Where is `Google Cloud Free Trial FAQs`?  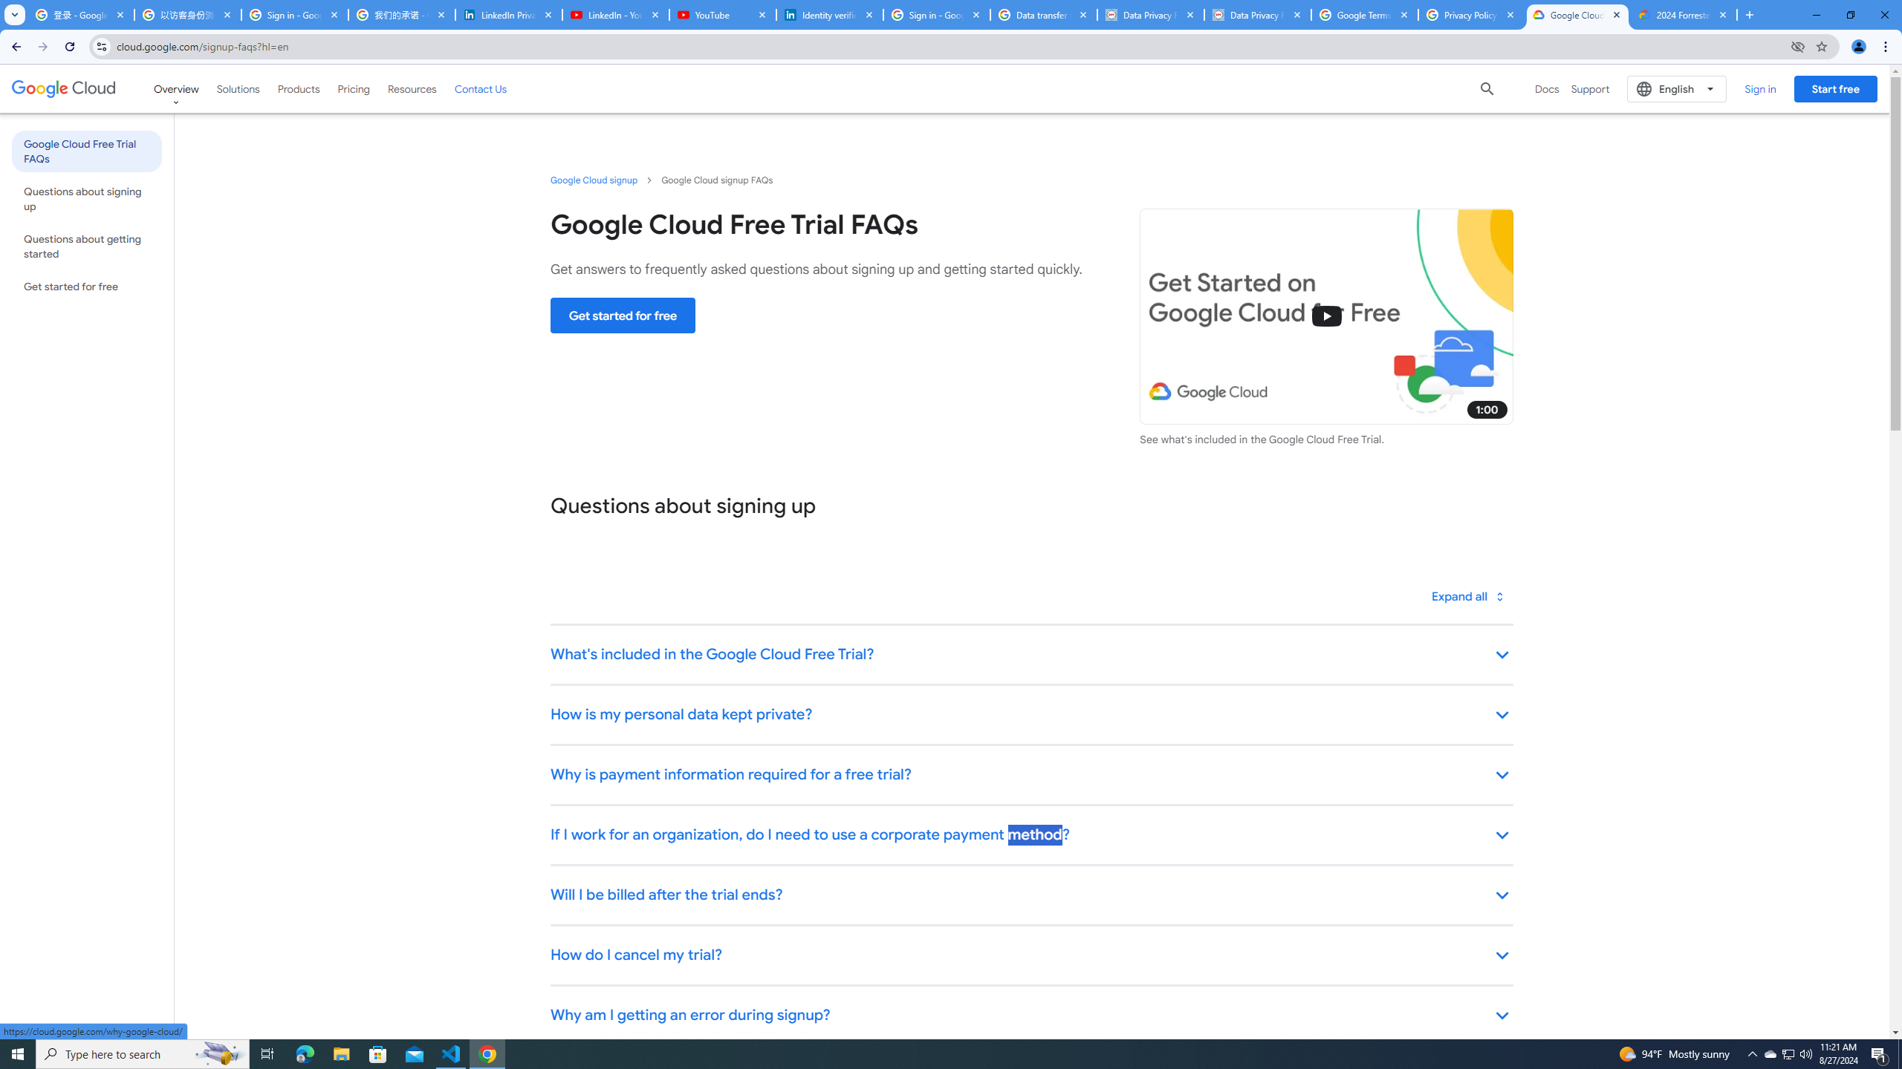 Google Cloud Free Trial FAQs is located at coordinates (86, 151).